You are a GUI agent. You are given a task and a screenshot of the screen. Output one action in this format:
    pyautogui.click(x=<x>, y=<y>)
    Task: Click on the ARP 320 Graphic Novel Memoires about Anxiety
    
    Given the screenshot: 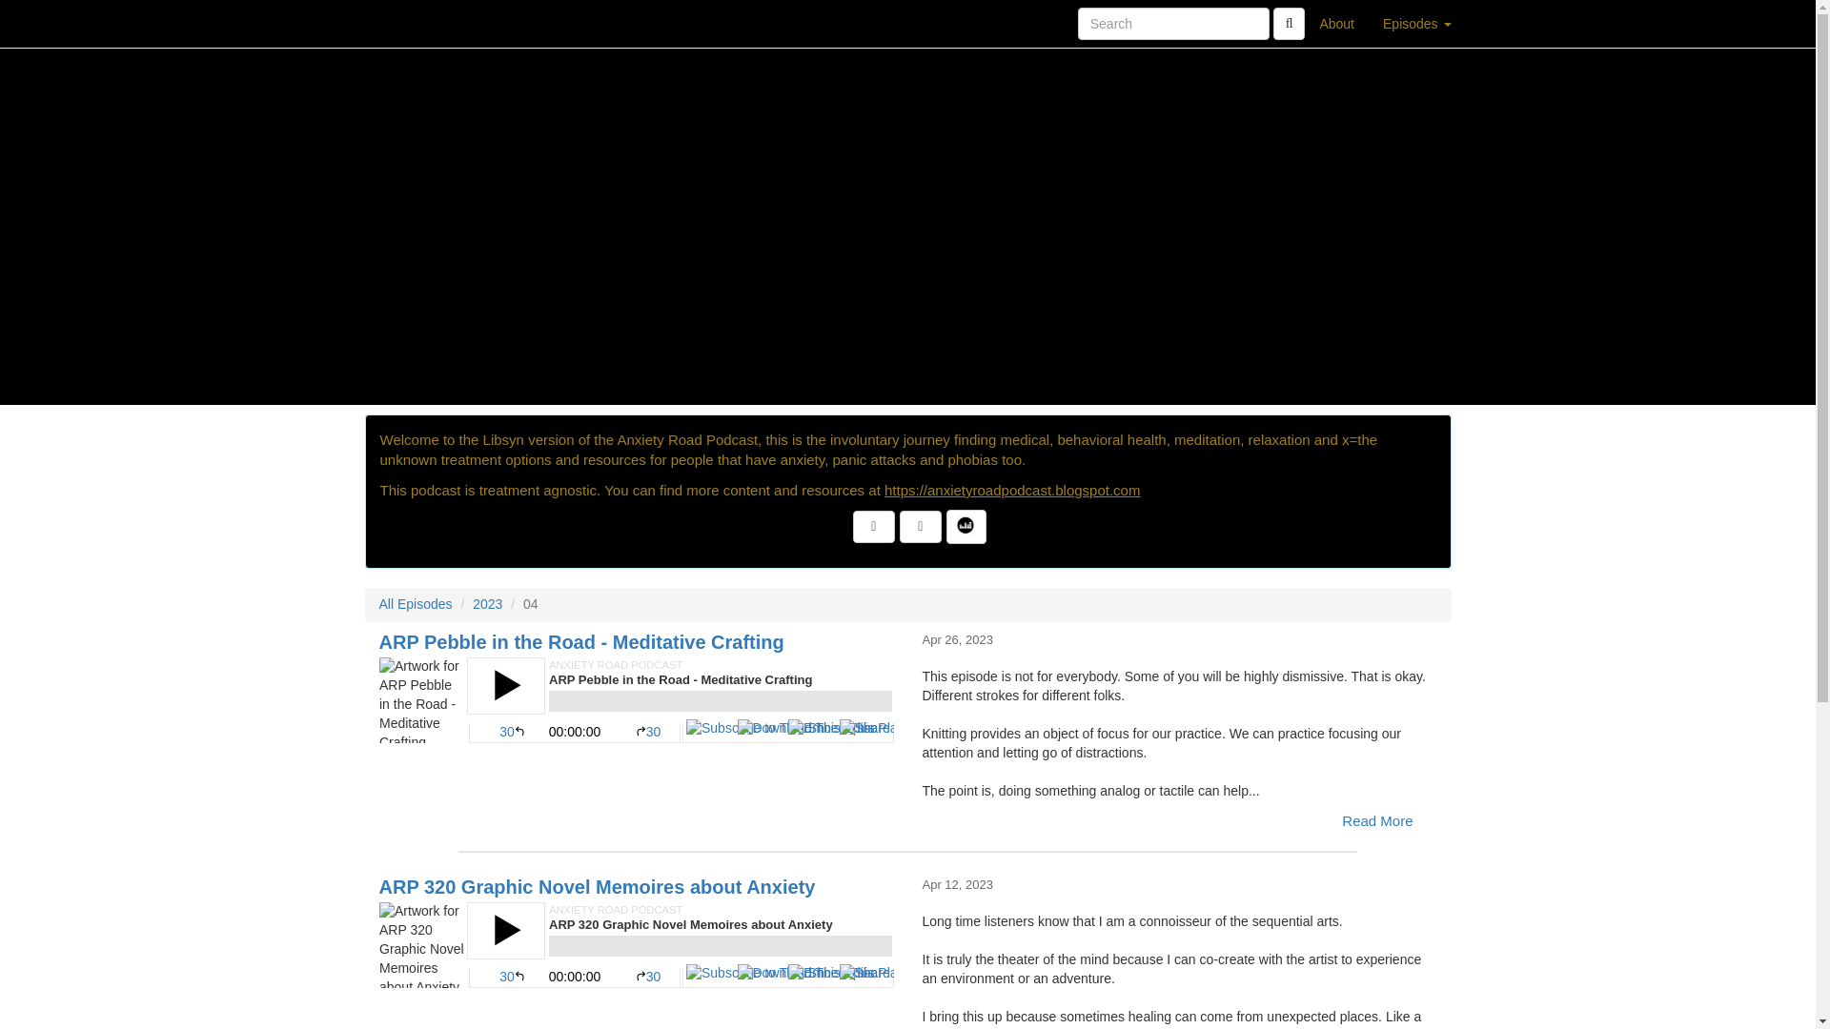 What is the action you would take?
    pyautogui.click(x=637, y=945)
    